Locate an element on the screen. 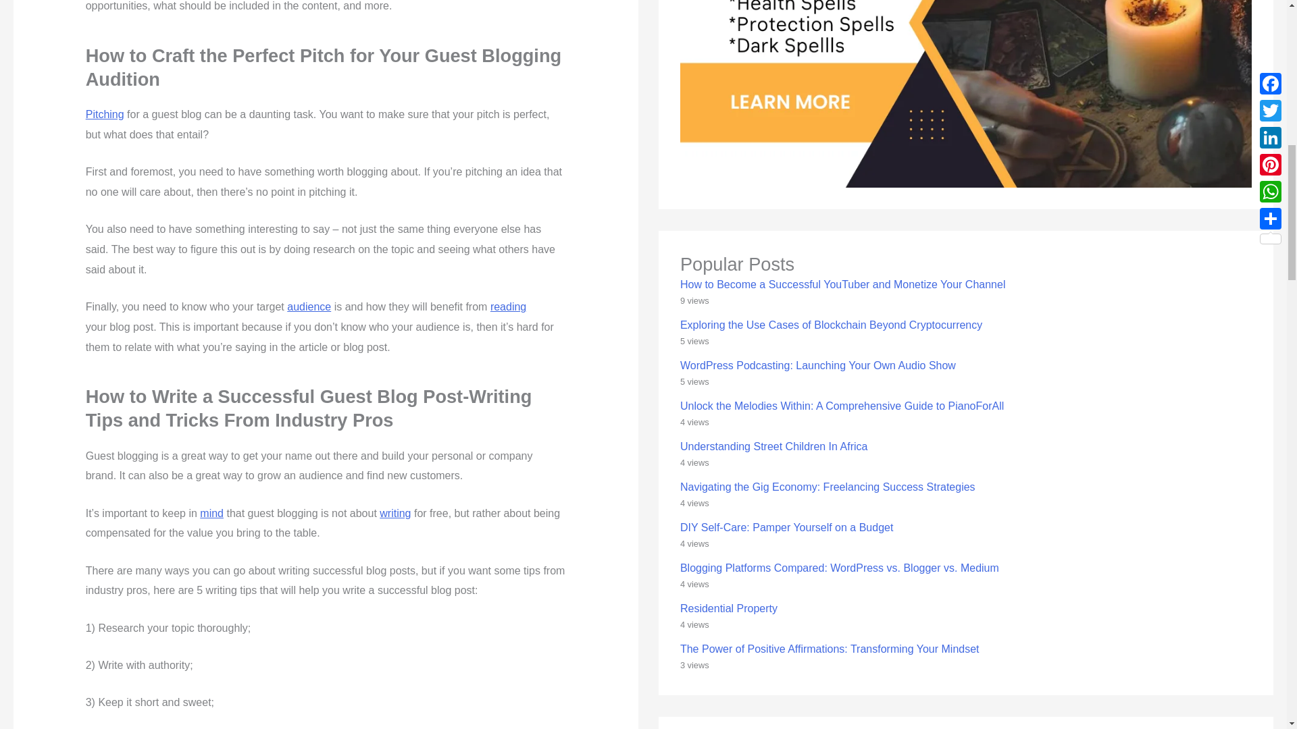 Image resolution: width=1297 pixels, height=729 pixels. audience is located at coordinates (308, 306).